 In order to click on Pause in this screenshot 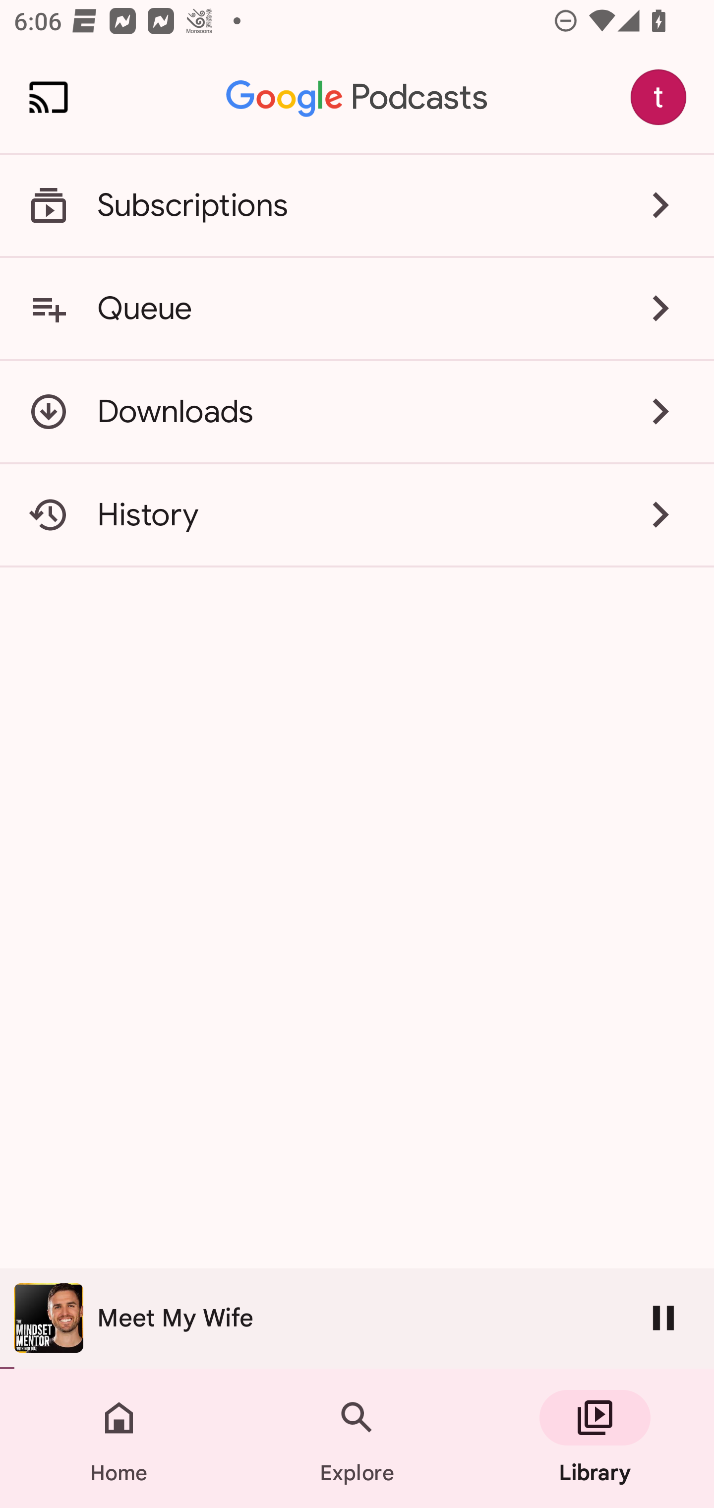, I will do `click(663, 1318)`.